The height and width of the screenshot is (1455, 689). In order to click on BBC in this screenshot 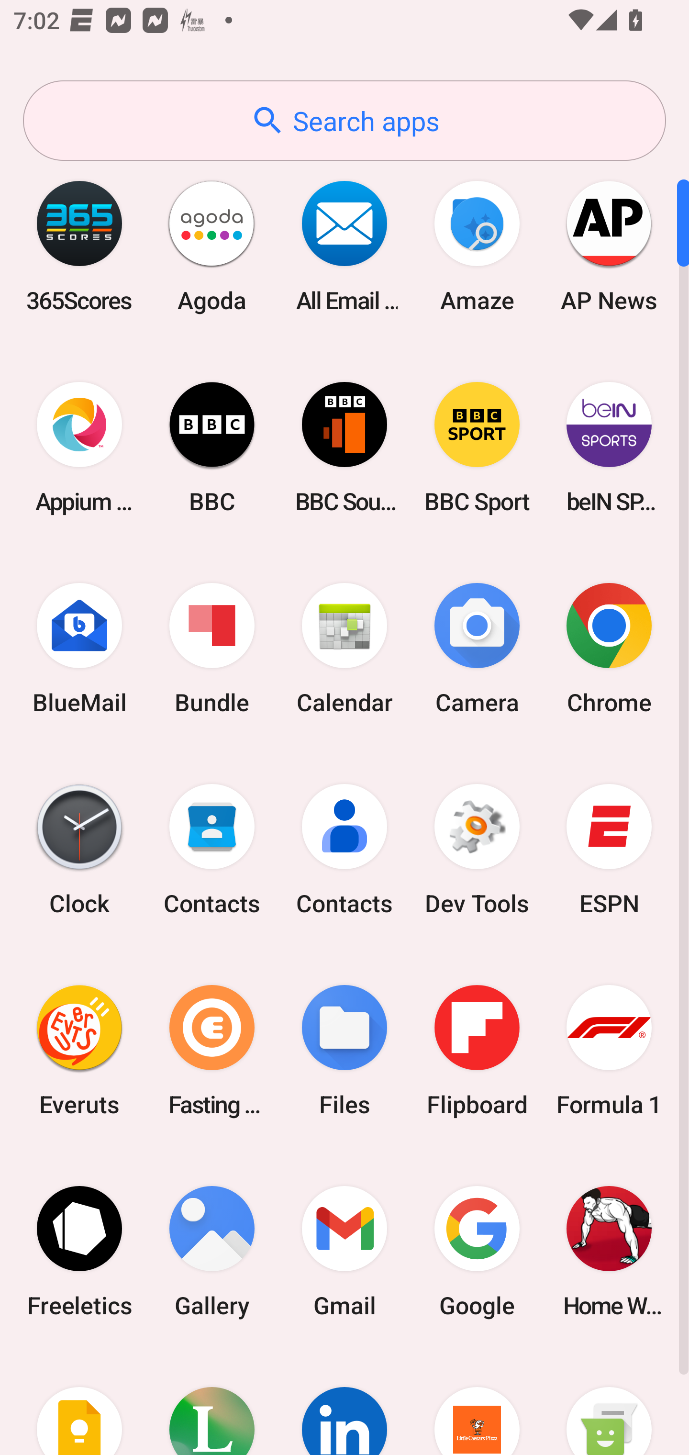, I will do `click(212, 447)`.